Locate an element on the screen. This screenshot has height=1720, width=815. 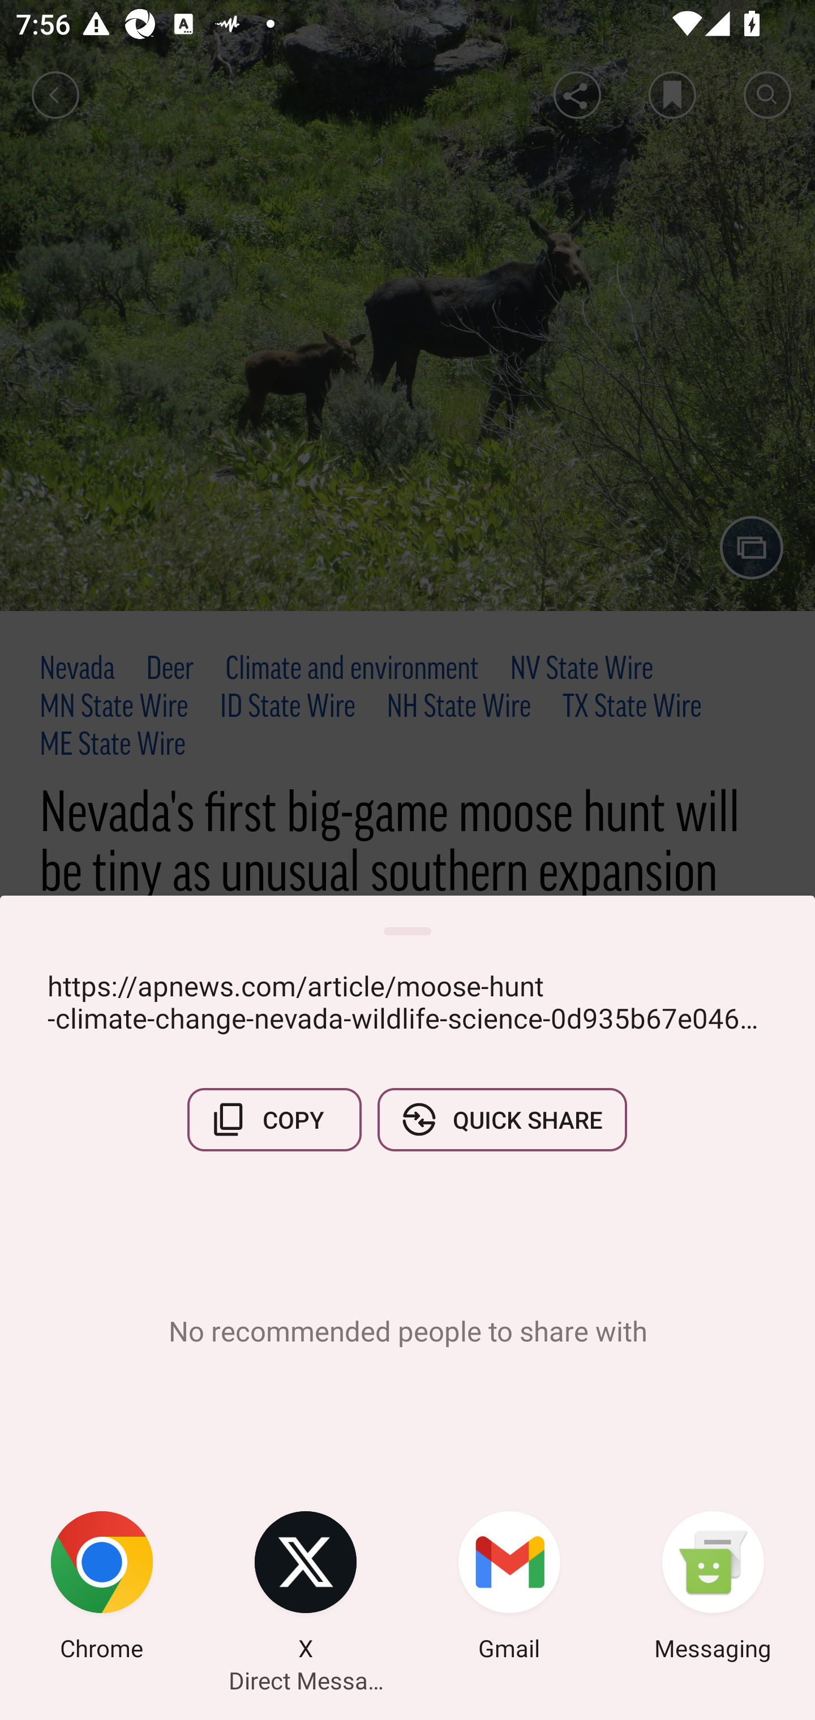
COPY is located at coordinates (274, 1119).